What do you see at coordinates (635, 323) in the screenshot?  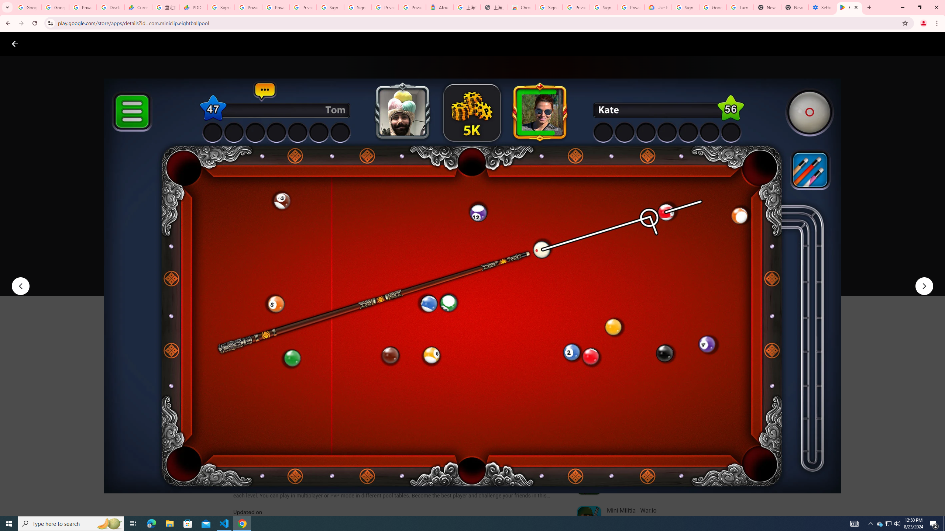 I see `Expand` at bounding box center [635, 323].